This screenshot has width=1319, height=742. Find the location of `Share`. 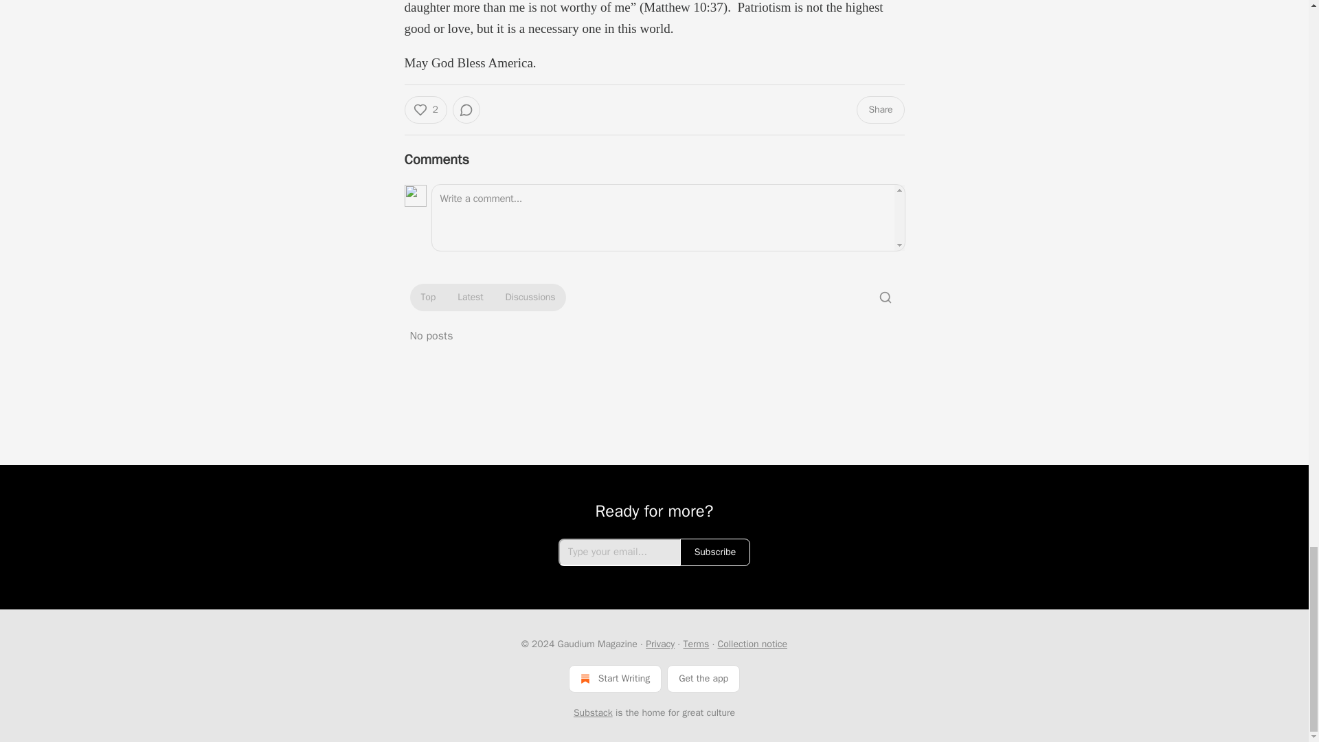

Share is located at coordinates (879, 110).